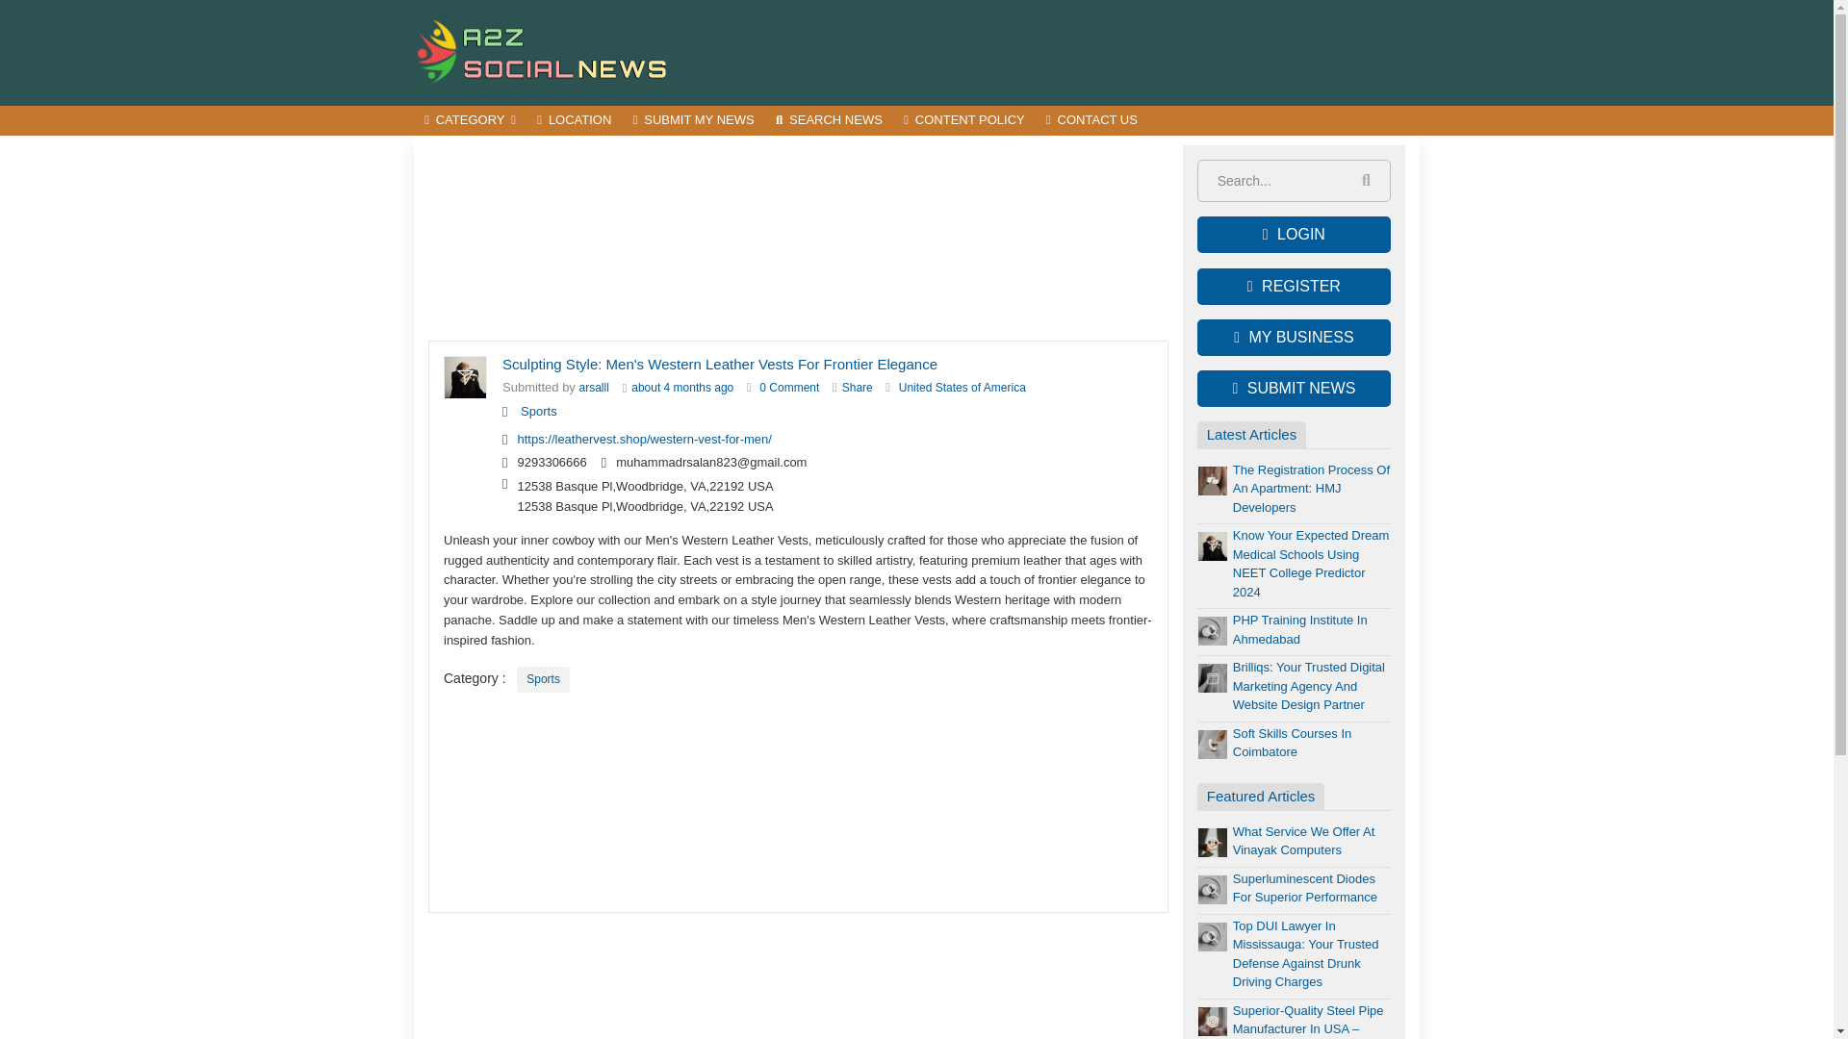  I want to click on SUBMIT MY NEWS, so click(693, 121).